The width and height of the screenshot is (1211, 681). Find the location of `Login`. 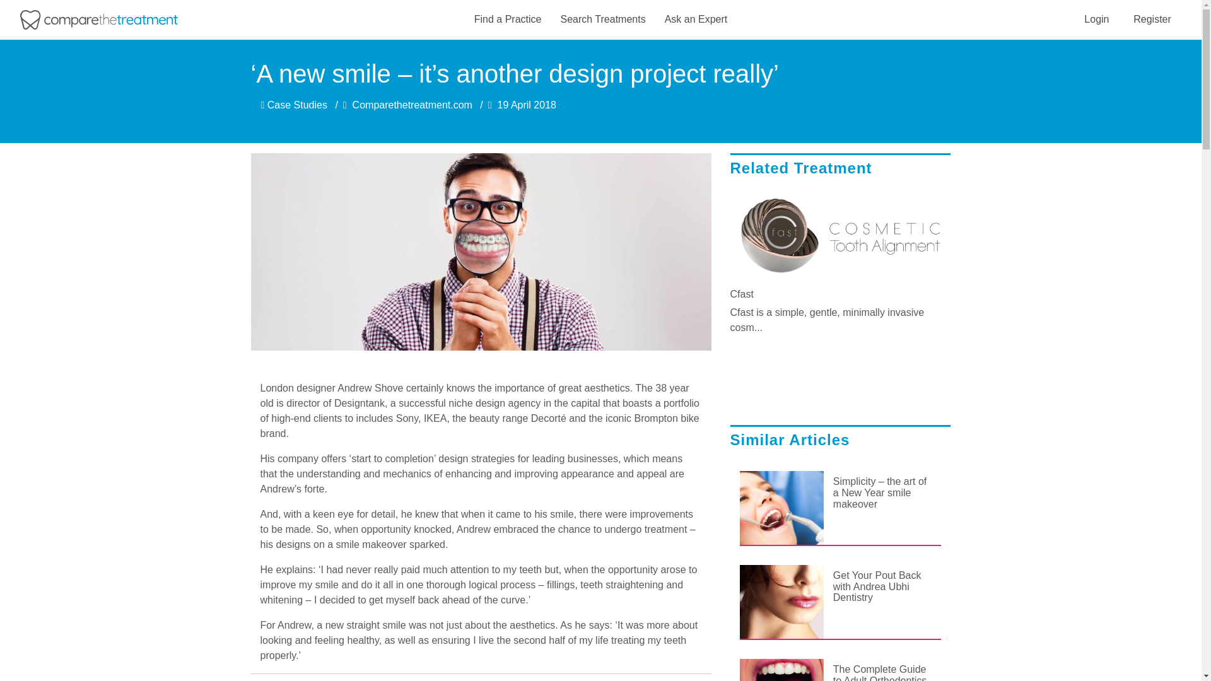

Login is located at coordinates (1096, 19).